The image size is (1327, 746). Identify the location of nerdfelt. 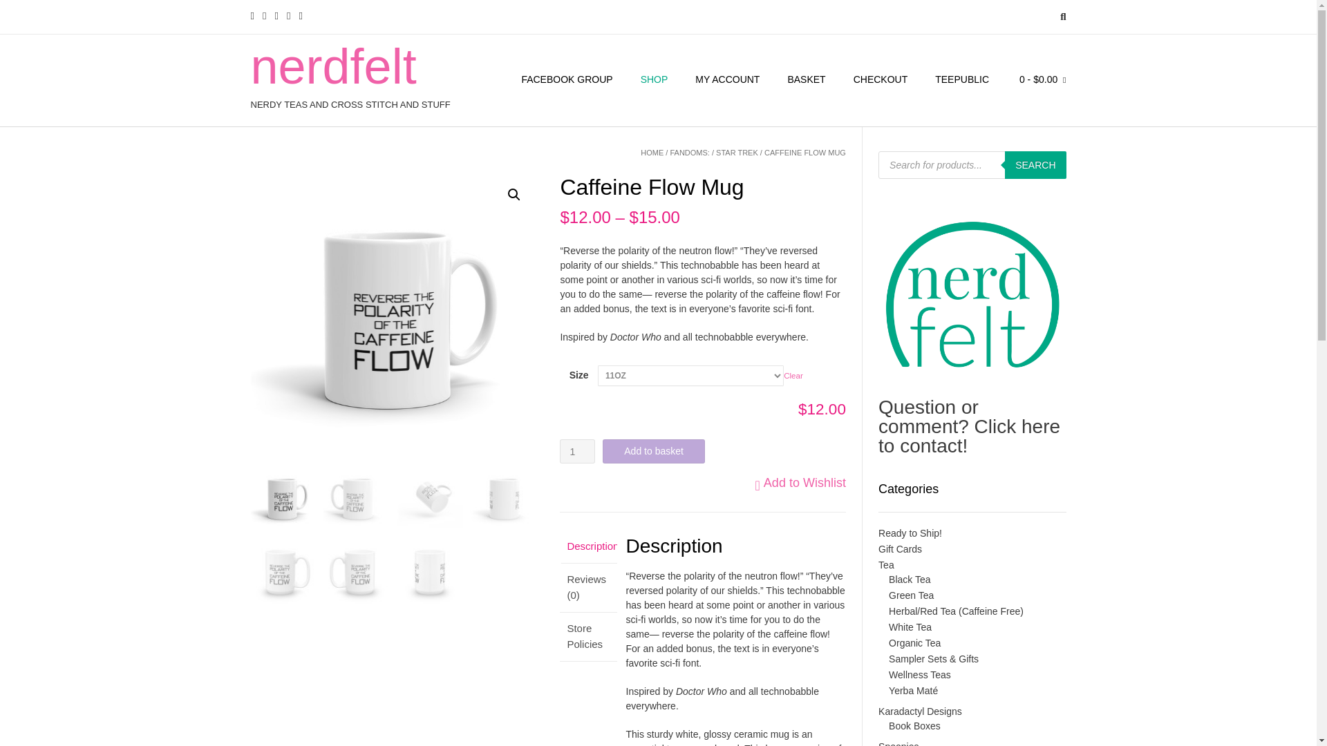
(350, 66).